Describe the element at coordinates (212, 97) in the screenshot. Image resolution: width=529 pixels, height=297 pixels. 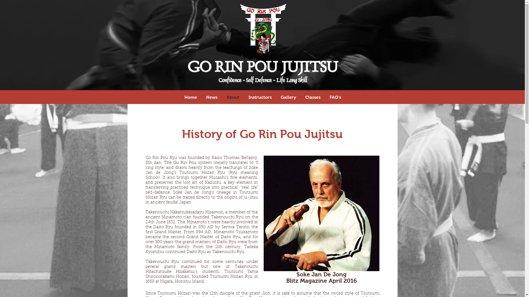
I see `News` at that location.